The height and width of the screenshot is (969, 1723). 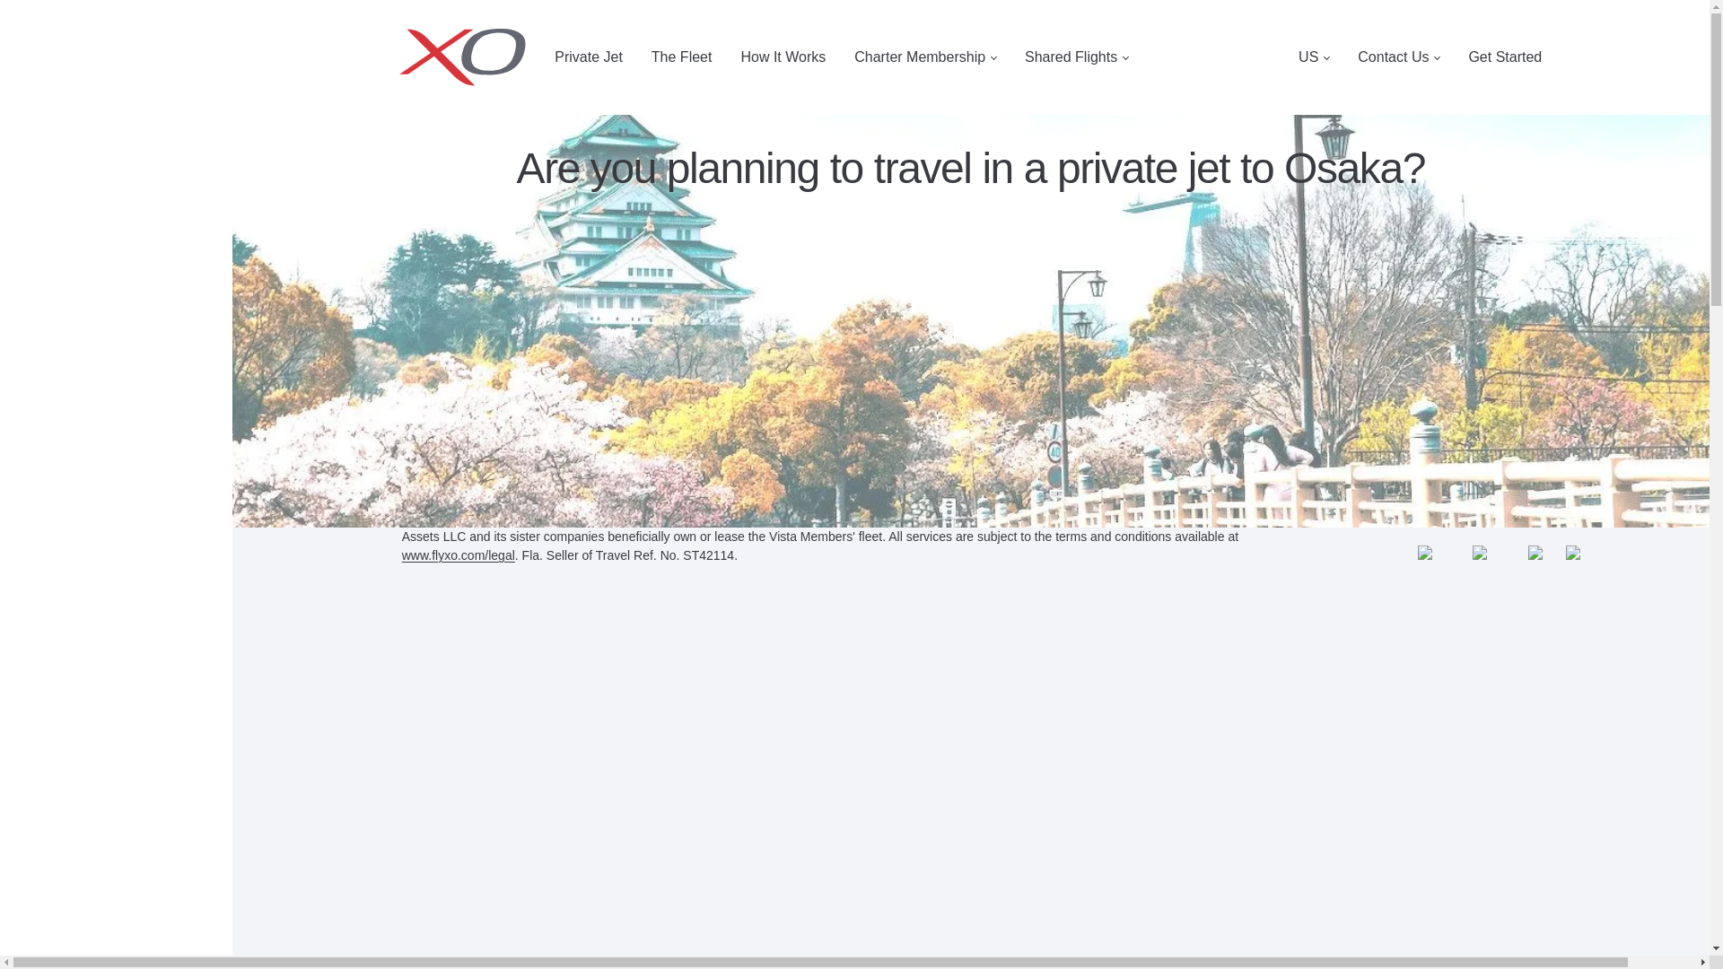 I want to click on Charter Membership, so click(x=924, y=57).